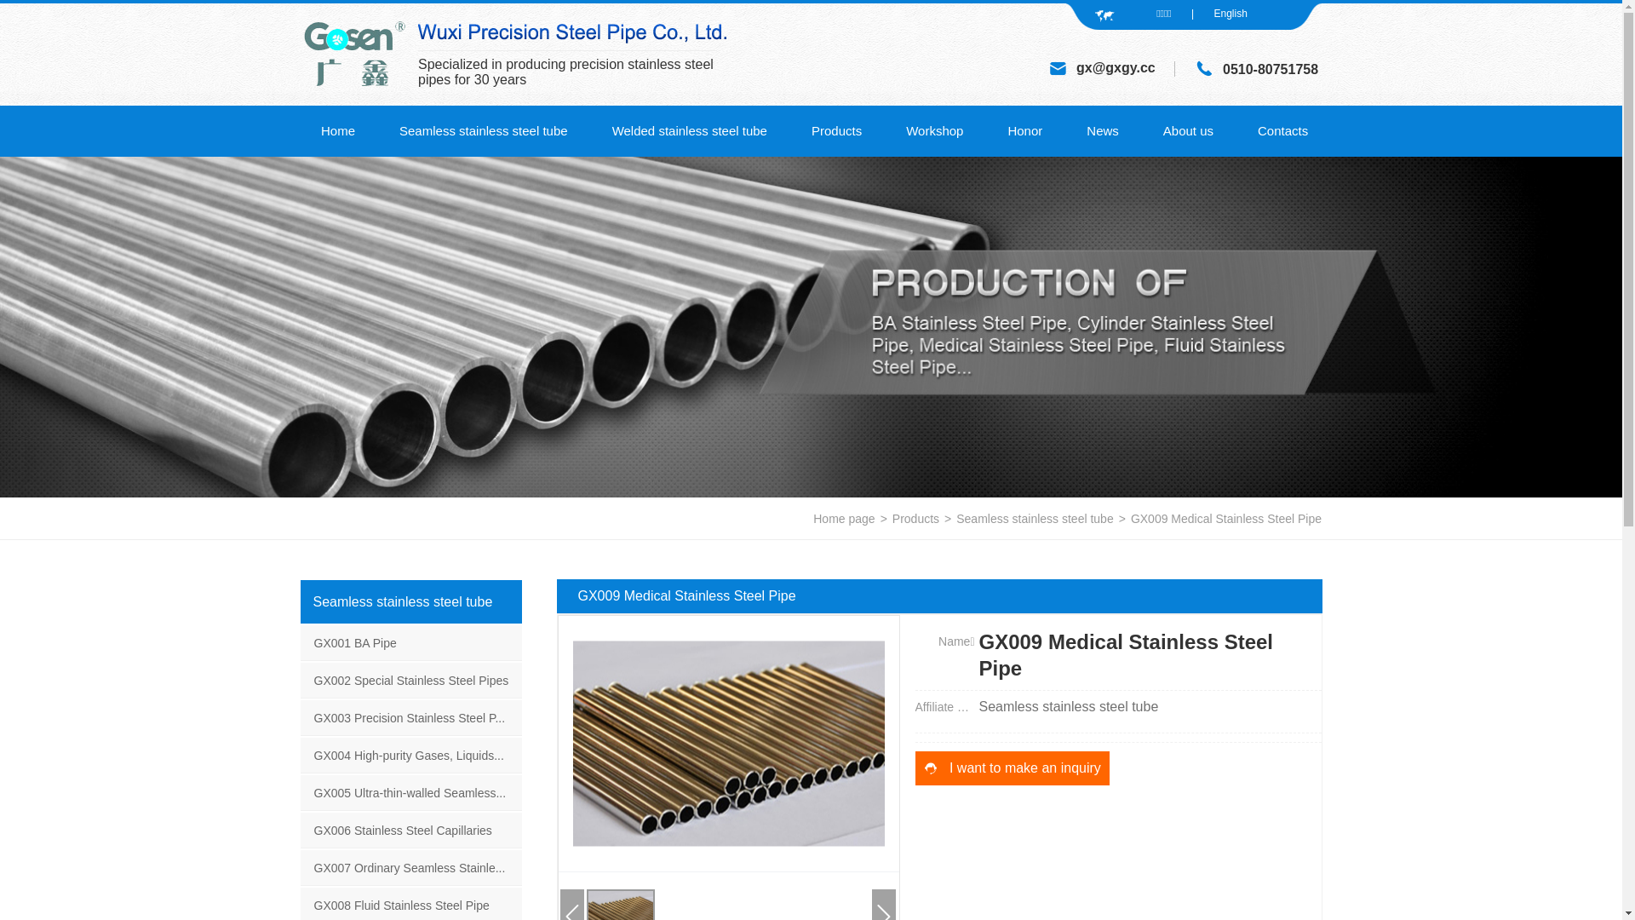 This screenshot has width=1635, height=920. What do you see at coordinates (412, 644) in the screenshot?
I see `GX001 BA Pipe` at bounding box center [412, 644].